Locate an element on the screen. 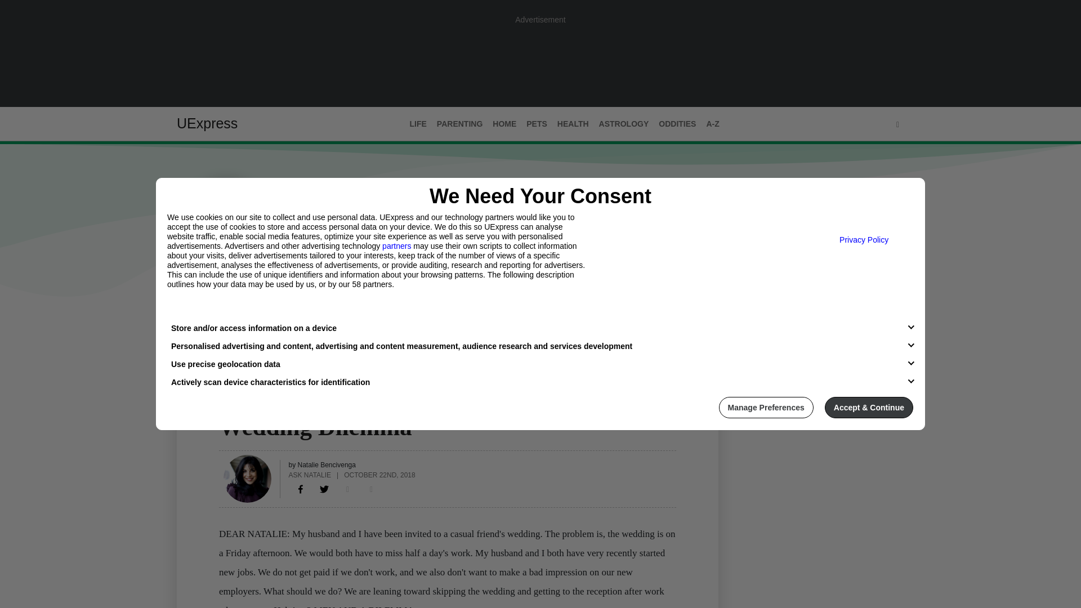 The image size is (1081, 608). Archives is located at coordinates (275, 320).